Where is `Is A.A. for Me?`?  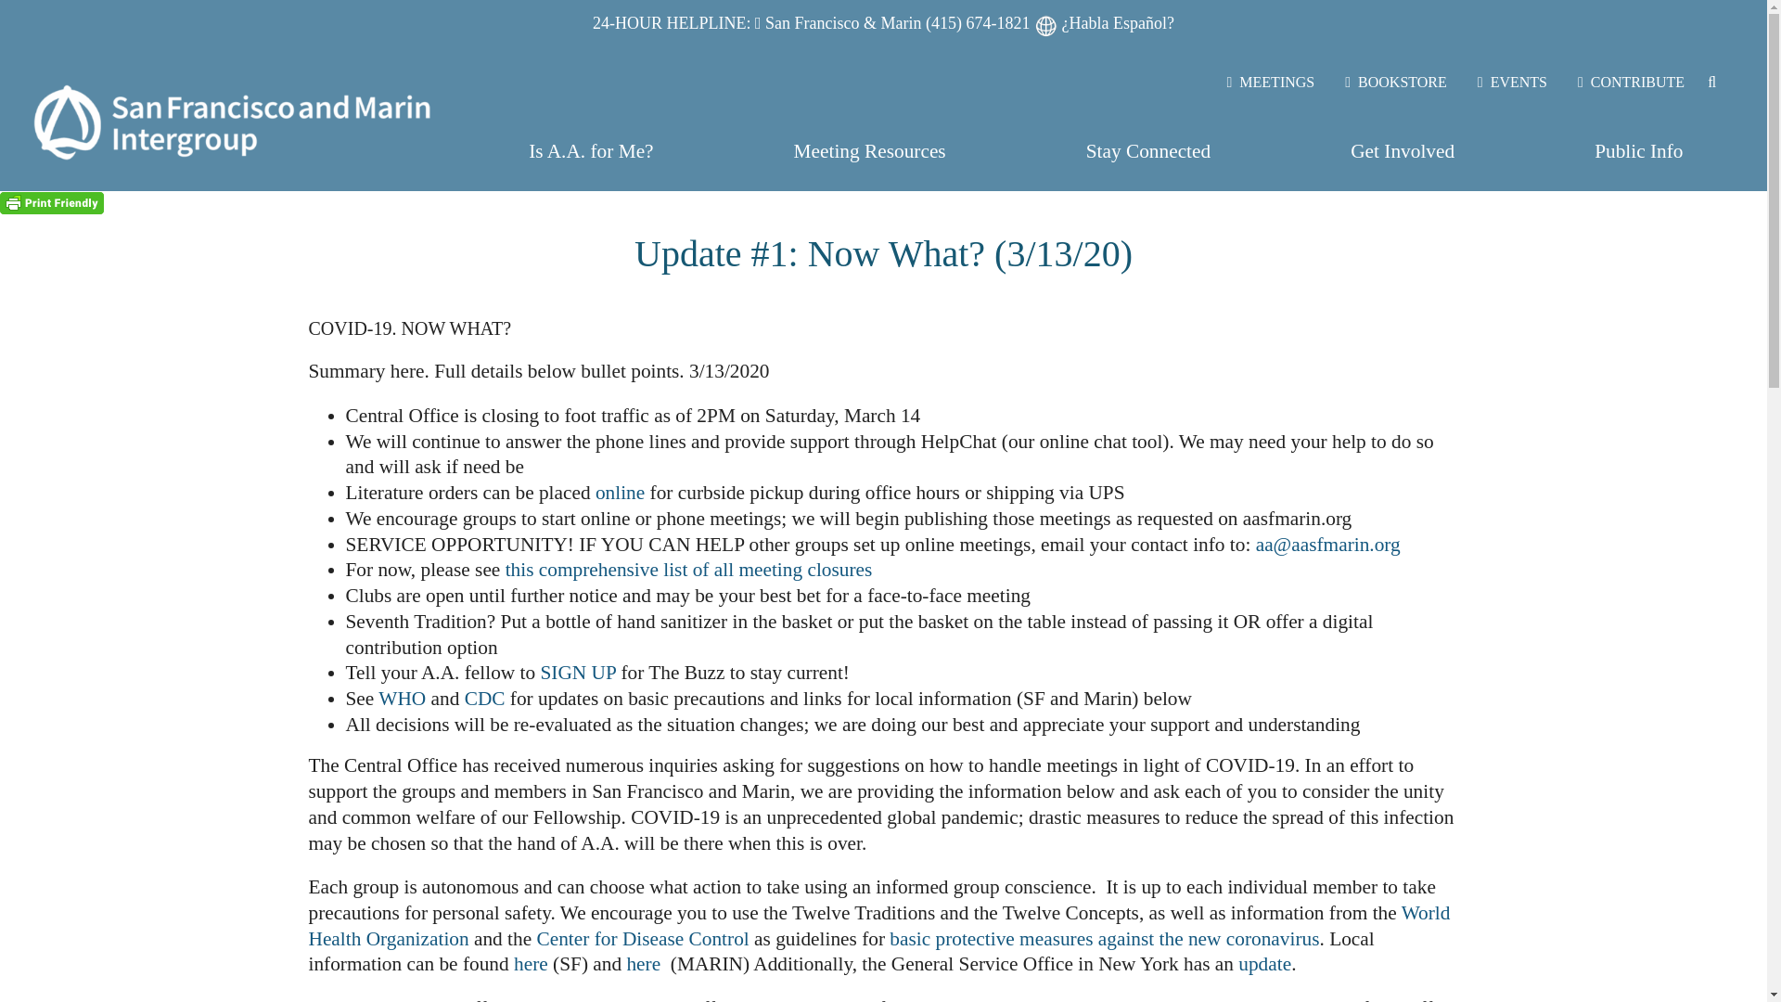
Is A.A. for Me? is located at coordinates (591, 151).